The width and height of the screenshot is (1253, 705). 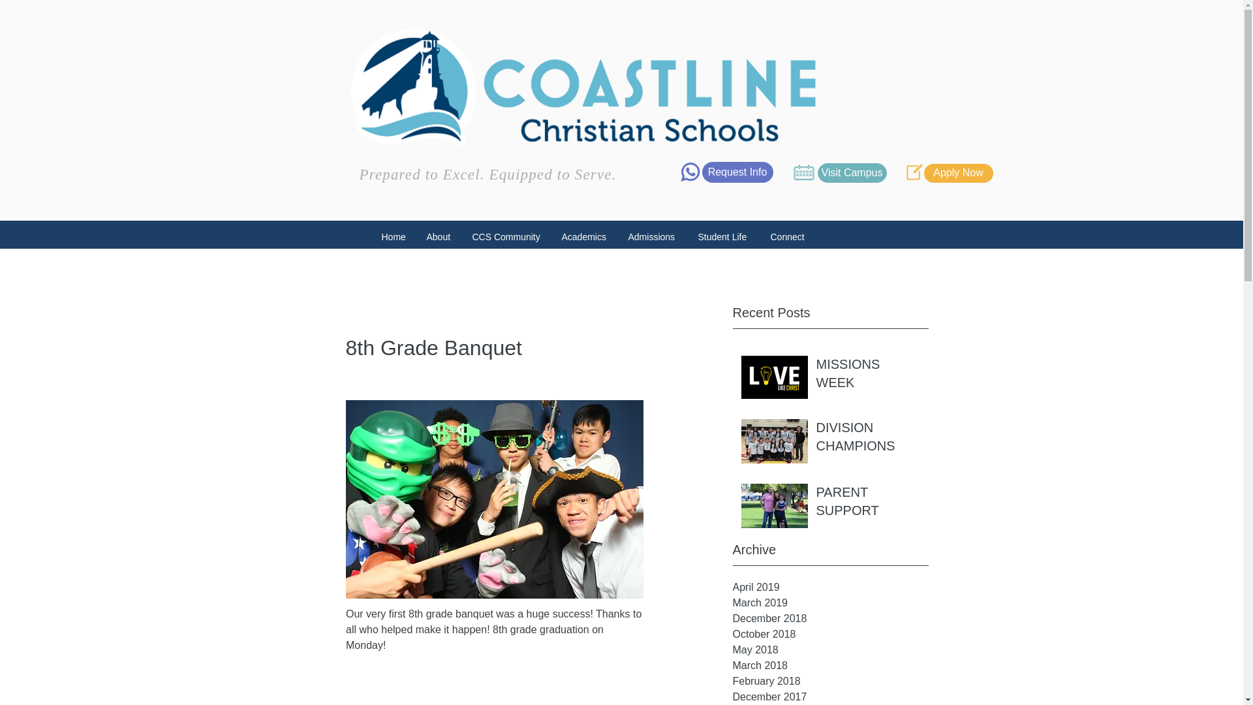 I want to click on Student Life, so click(x=724, y=237).